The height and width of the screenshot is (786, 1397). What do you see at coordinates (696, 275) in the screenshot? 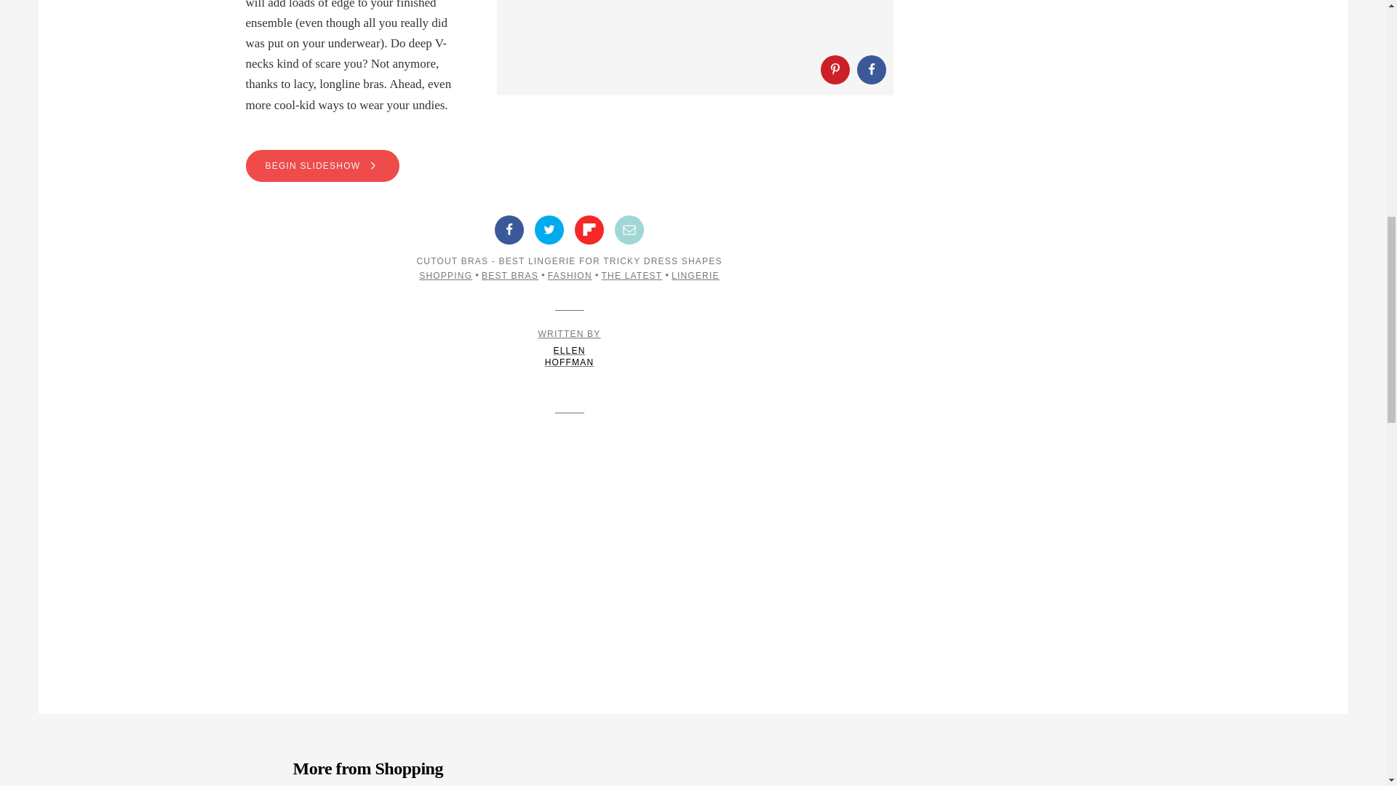
I see `Share on Twitter` at bounding box center [696, 275].